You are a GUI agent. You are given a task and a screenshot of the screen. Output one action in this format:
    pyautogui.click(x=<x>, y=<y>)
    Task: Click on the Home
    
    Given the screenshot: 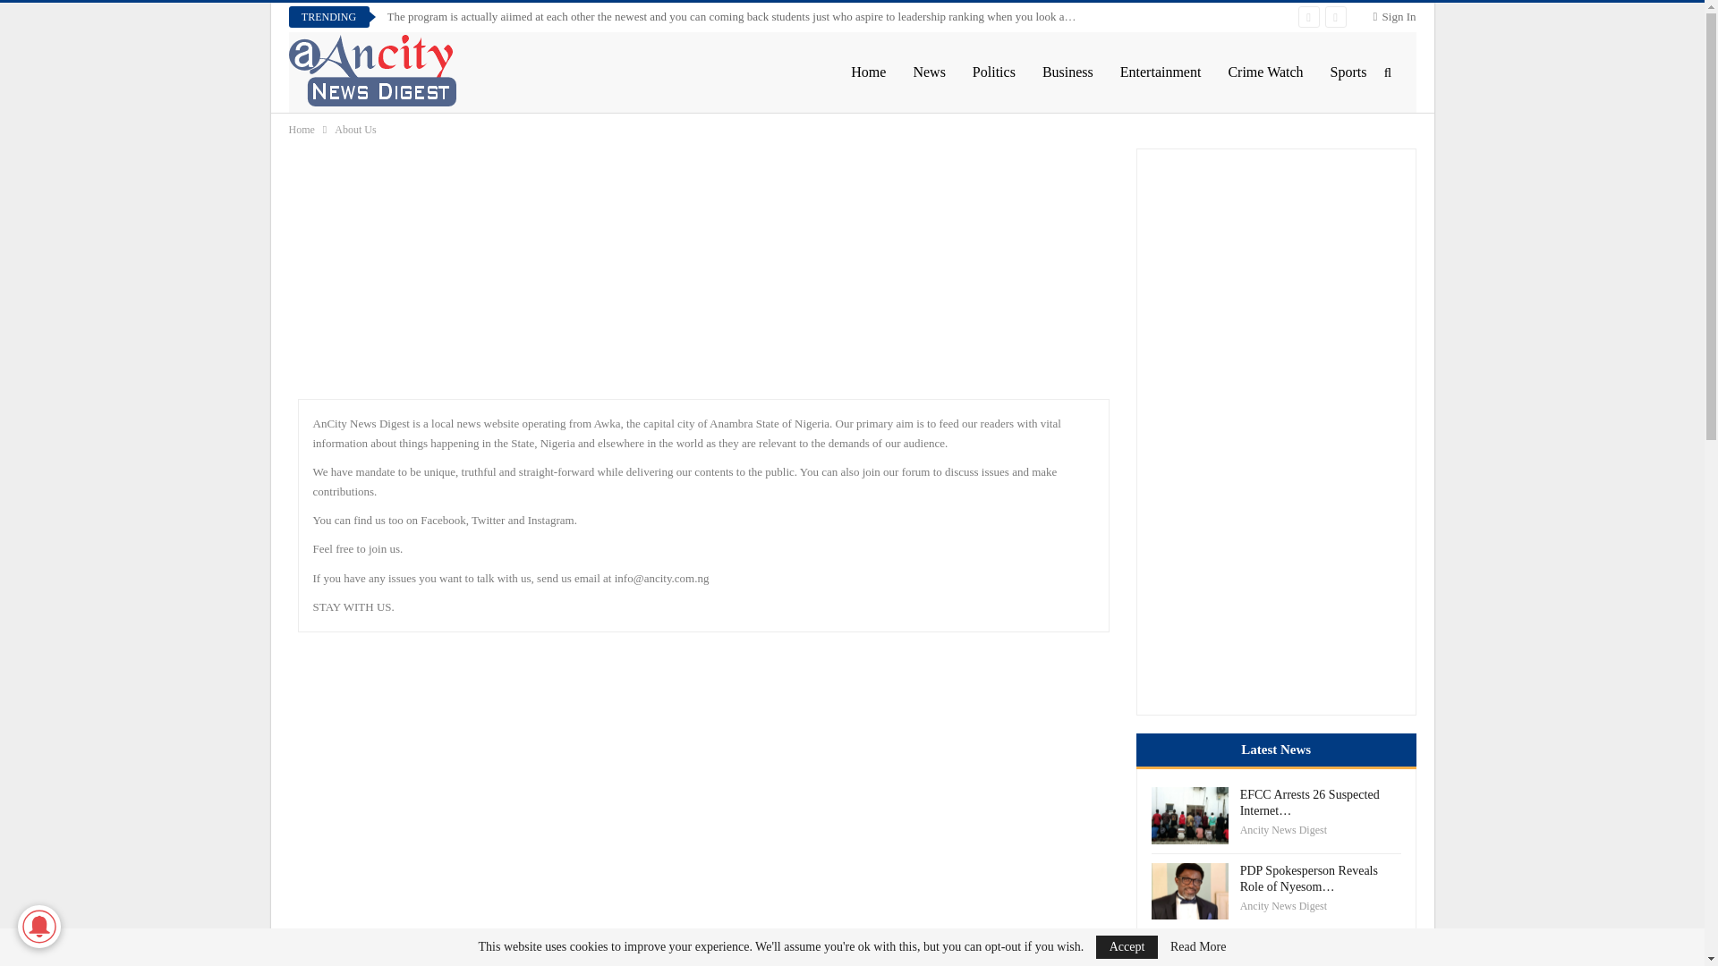 What is the action you would take?
    pyautogui.click(x=301, y=129)
    